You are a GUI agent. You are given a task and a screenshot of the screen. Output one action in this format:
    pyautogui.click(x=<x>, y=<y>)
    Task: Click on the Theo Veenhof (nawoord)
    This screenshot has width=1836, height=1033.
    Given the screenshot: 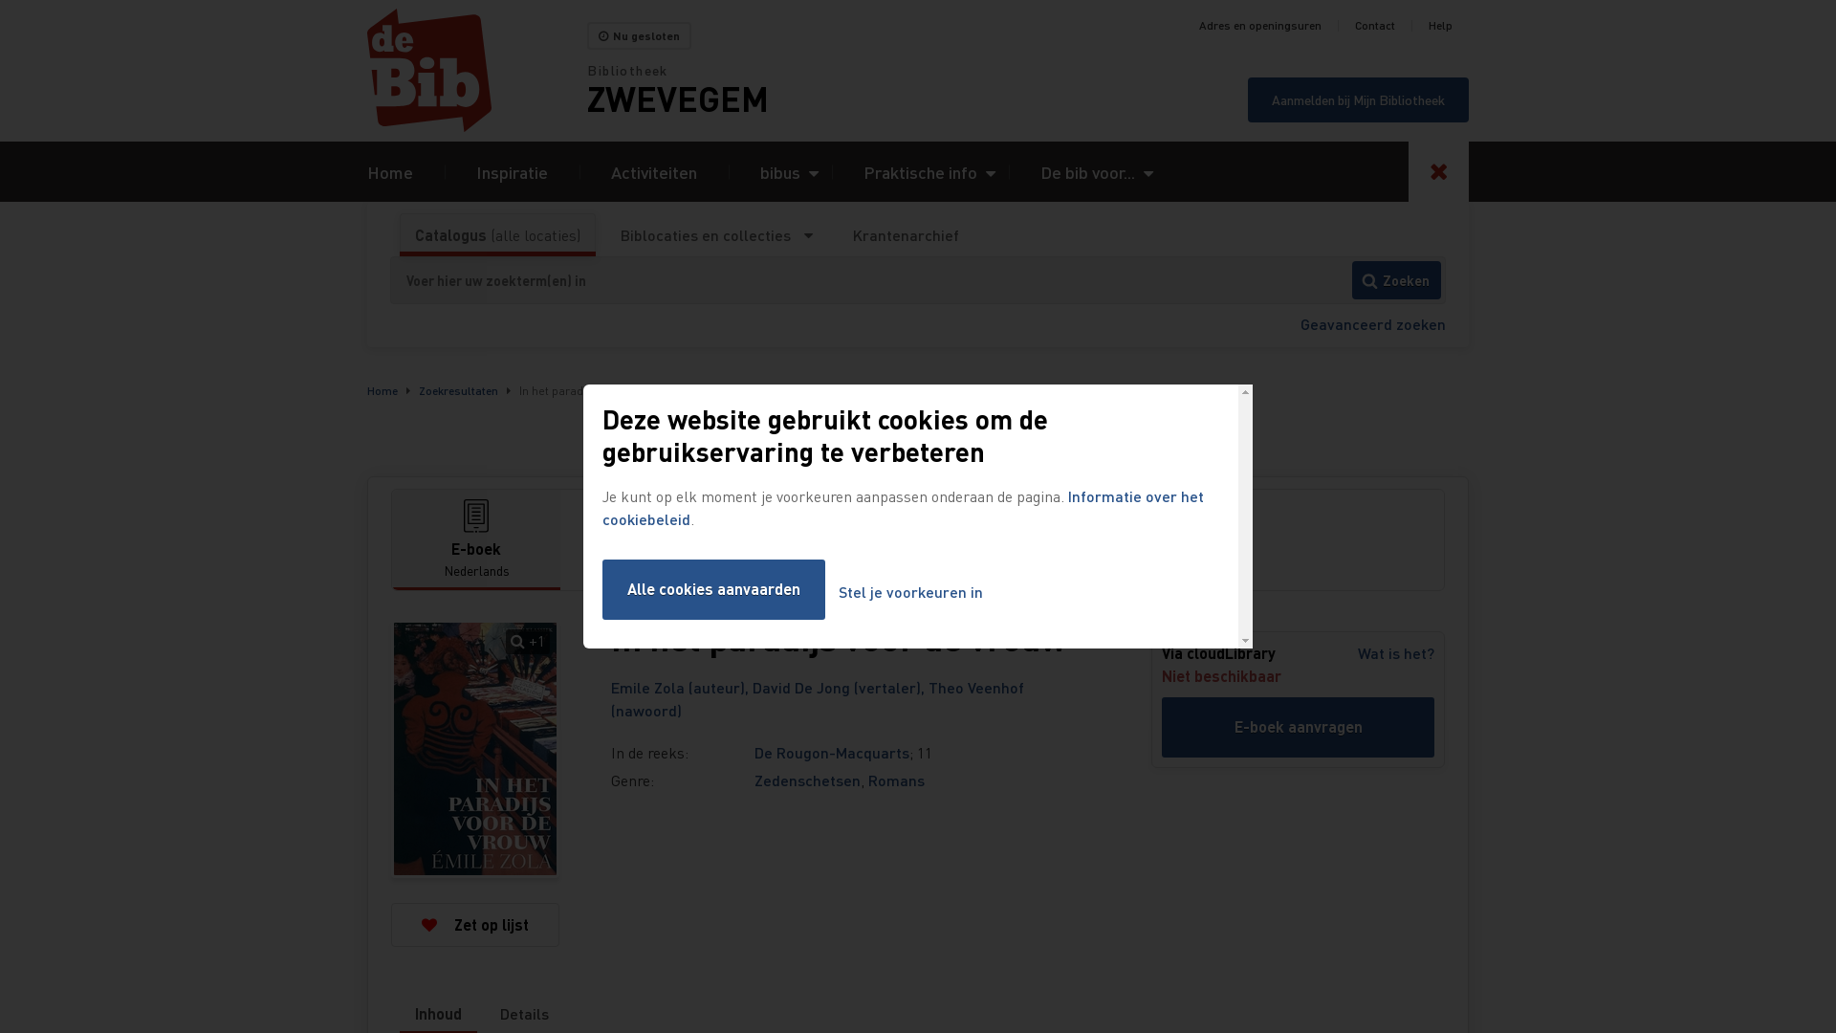 What is the action you would take?
    pyautogui.click(x=818, y=698)
    